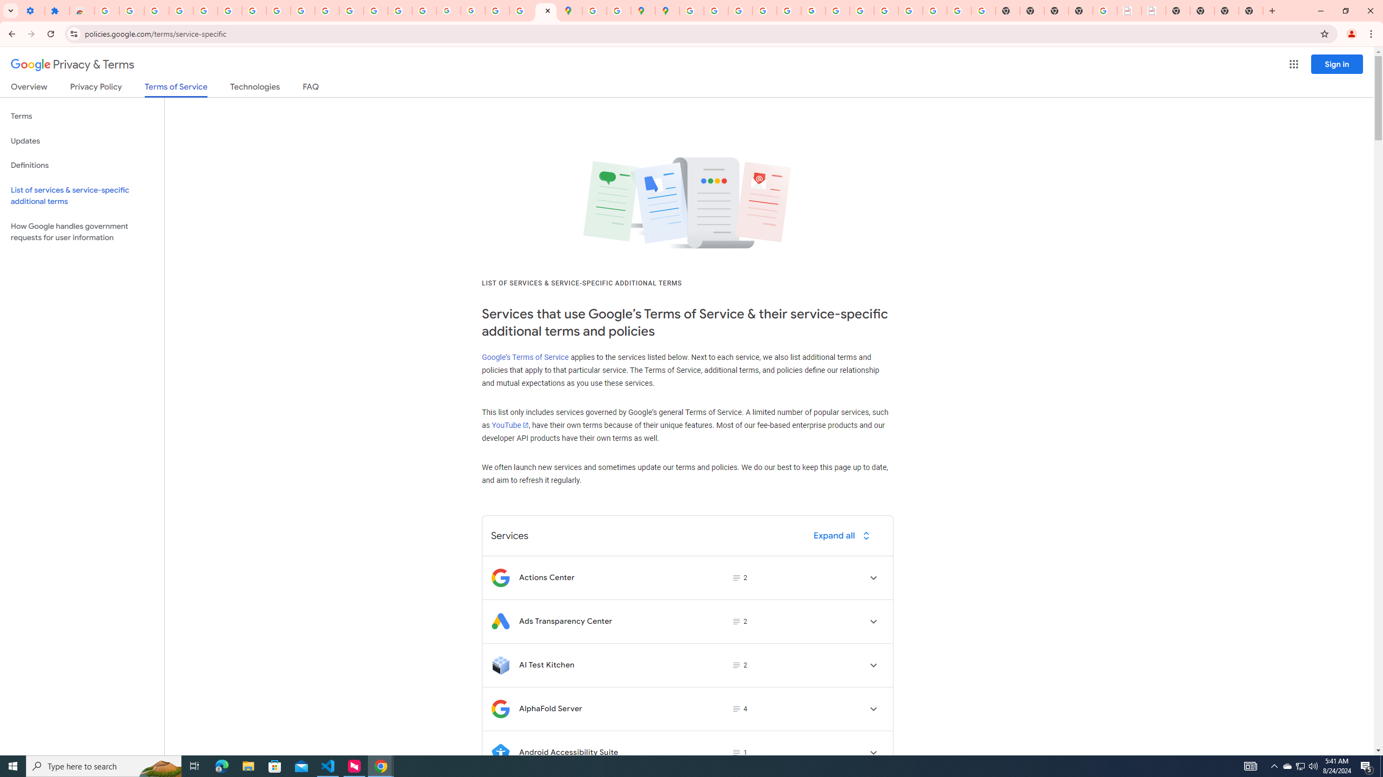  I want to click on Logo for Actions Center, so click(500, 577).